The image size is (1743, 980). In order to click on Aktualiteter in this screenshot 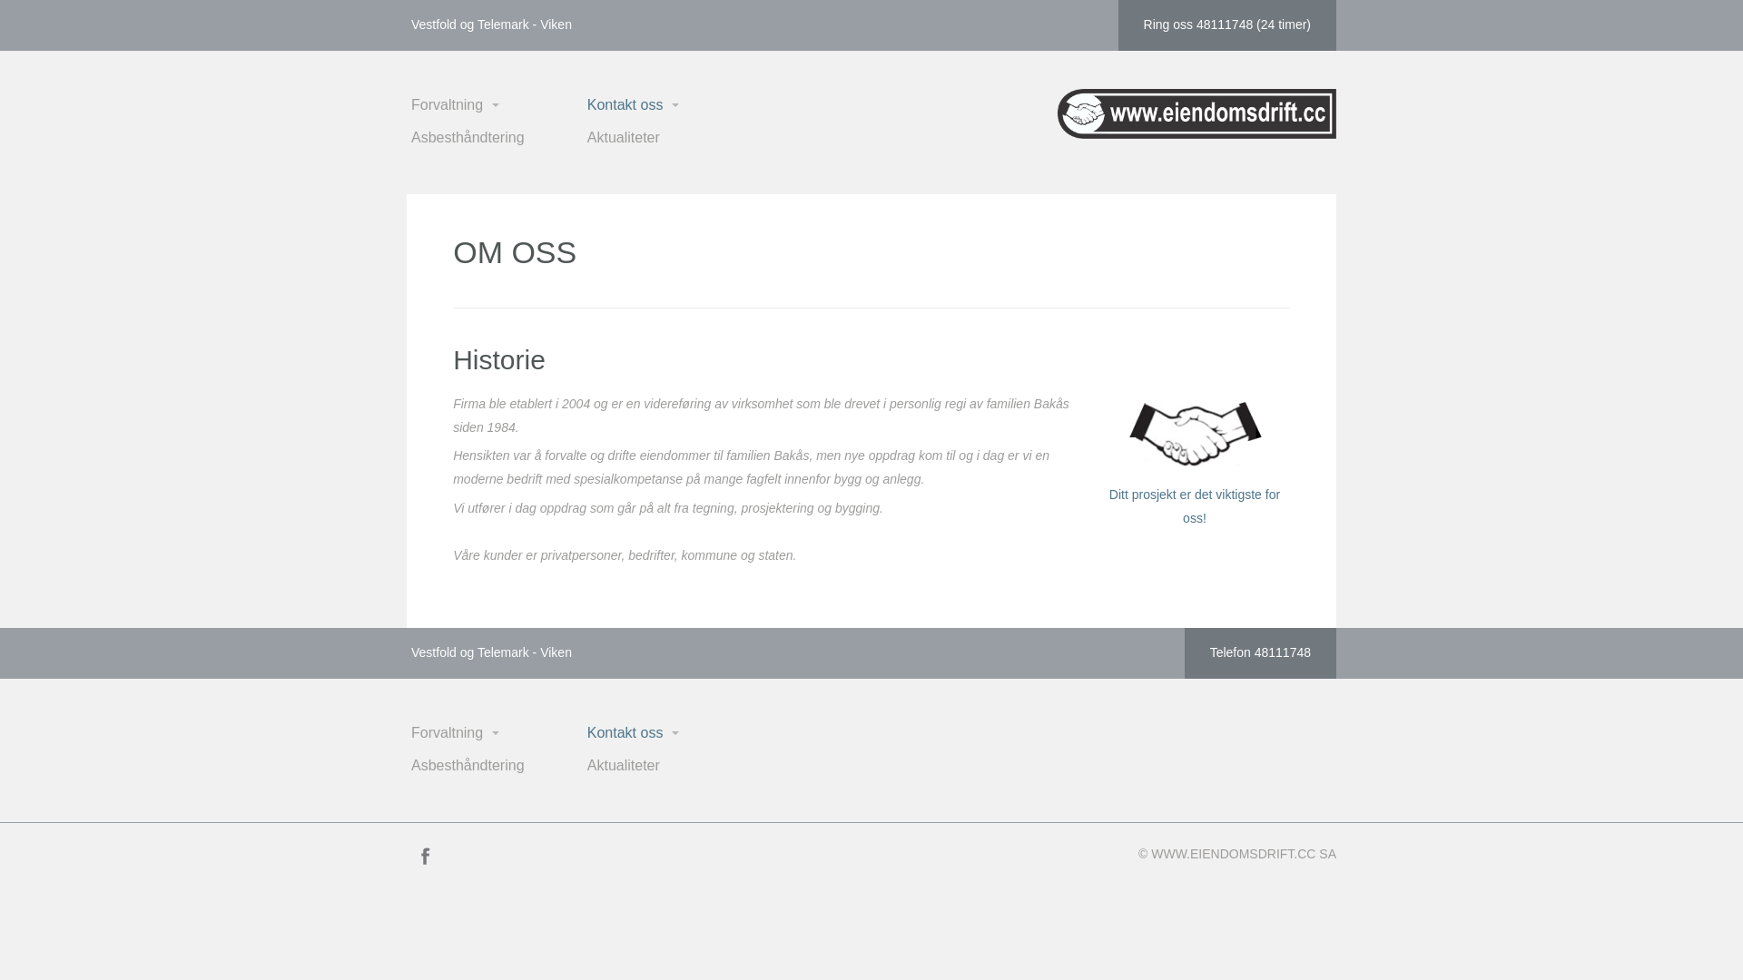, I will do `click(674, 766)`.